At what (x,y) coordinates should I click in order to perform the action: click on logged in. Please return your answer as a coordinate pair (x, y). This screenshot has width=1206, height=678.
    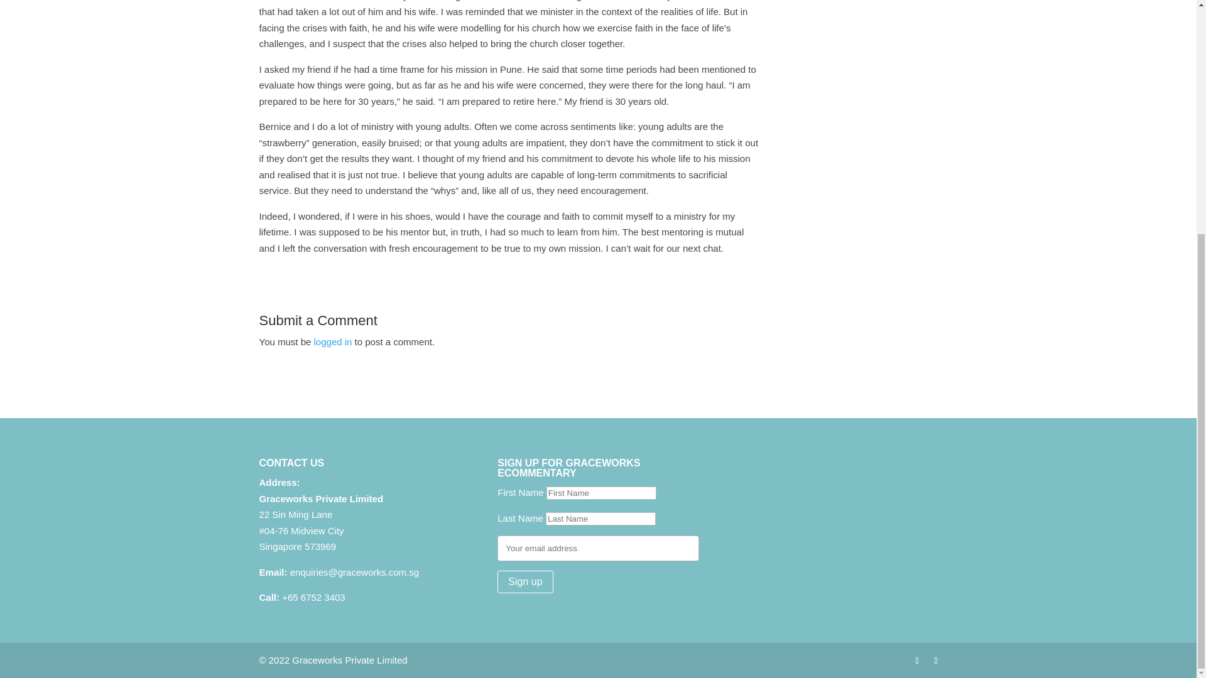
    Looking at the image, I should click on (333, 342).